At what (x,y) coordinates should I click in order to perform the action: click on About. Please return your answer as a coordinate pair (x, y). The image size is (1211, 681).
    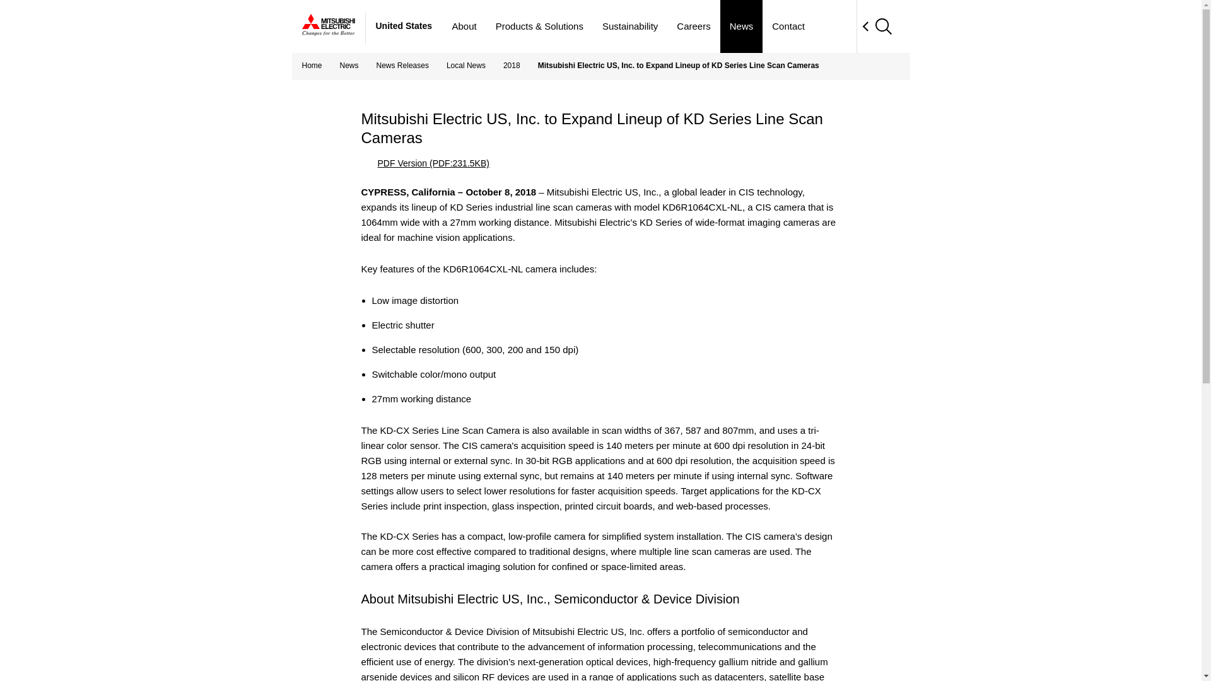
    Looking at the image, I should click on (464, 26).